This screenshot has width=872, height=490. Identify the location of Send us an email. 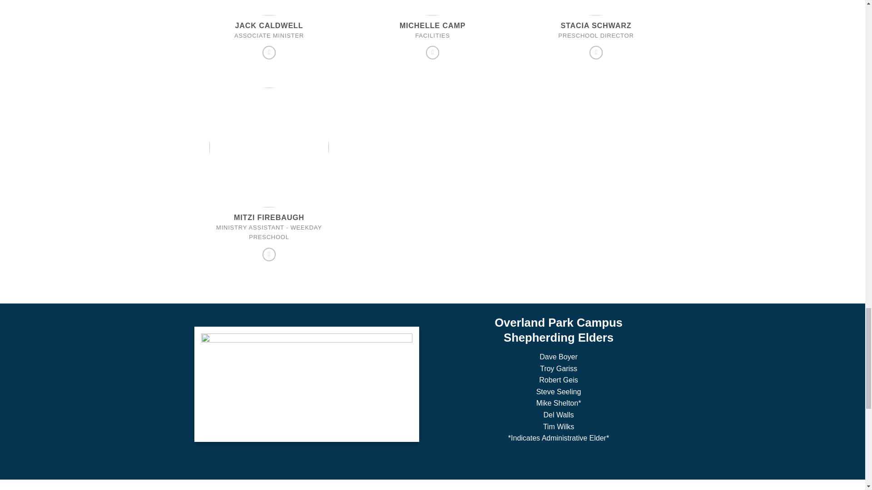
(269, 53).